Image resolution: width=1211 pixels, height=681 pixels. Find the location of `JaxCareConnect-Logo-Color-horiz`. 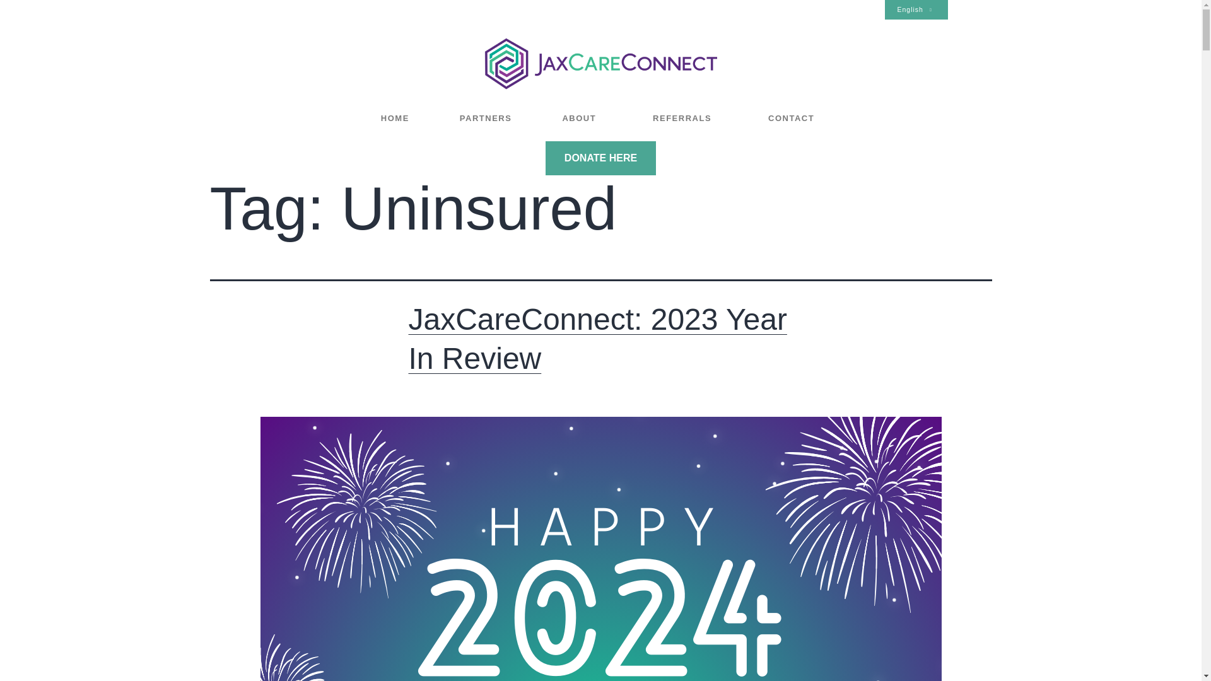

JaxCareConnect-Logo-Color-horiz is located at coordinates (600, 63).